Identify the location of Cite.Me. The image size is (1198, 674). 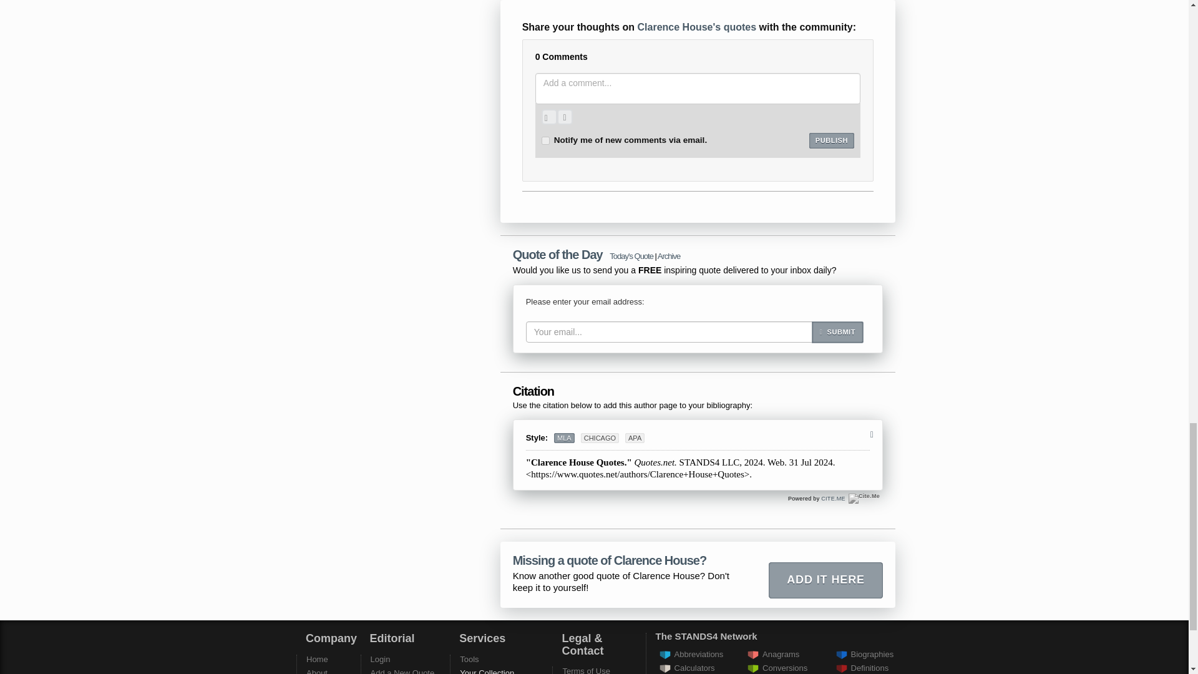
(864, 498).